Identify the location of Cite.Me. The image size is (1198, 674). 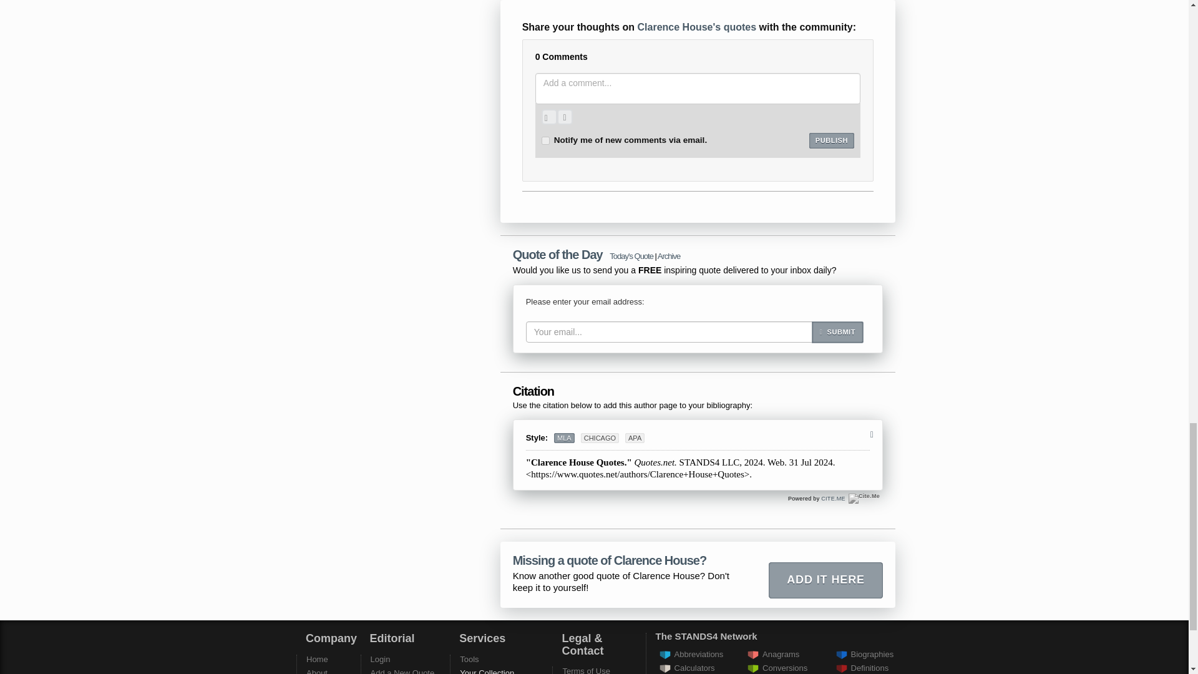
(864, 498).